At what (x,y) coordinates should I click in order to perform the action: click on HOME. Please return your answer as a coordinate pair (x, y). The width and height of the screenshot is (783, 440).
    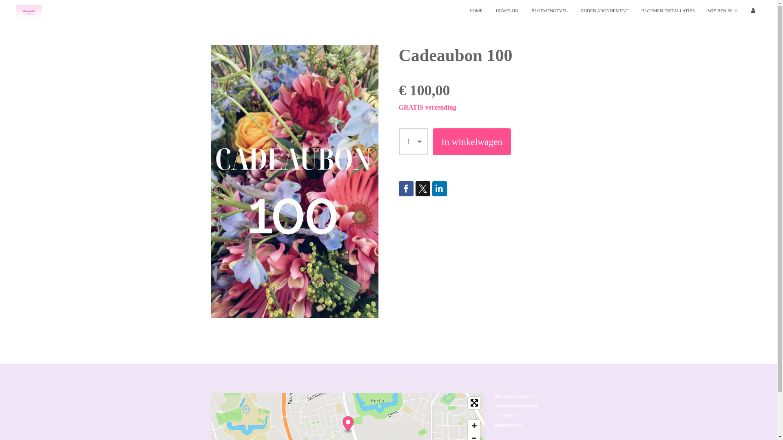
    Looking at the image, I should click on (476, 11).